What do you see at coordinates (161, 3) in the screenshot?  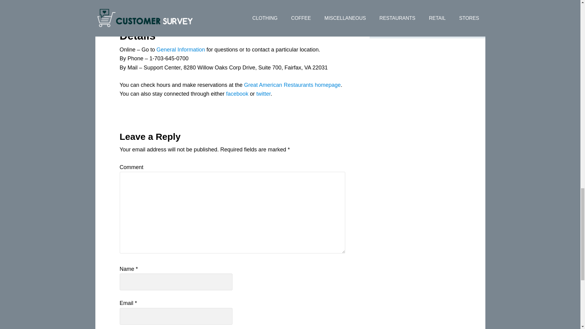 I see `feedback form` at bounding box center [161, 3].